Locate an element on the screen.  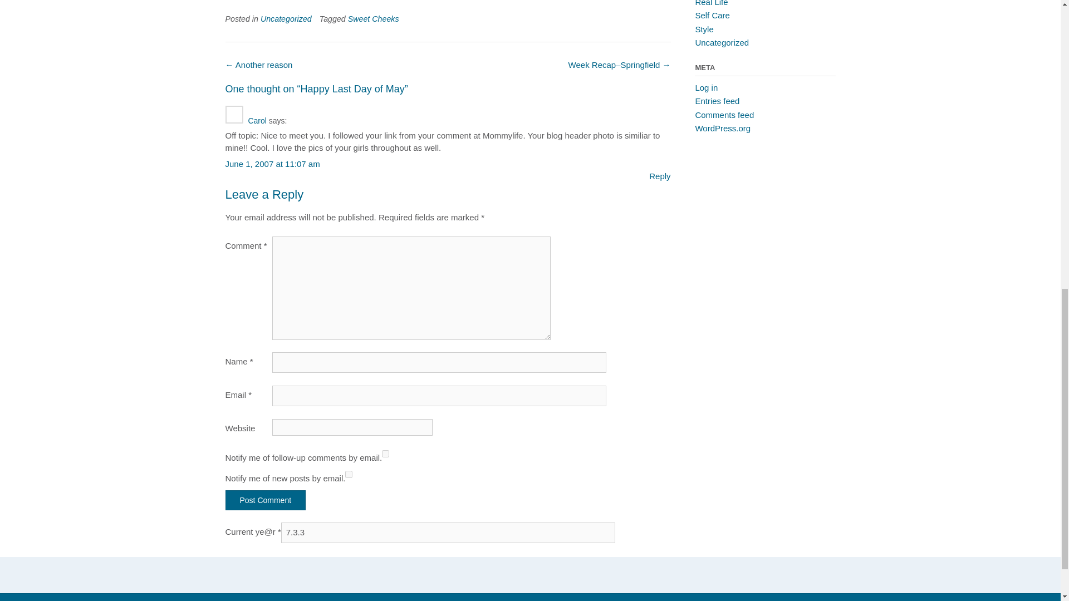
7.3.3 is located at coordinates (448, 533).